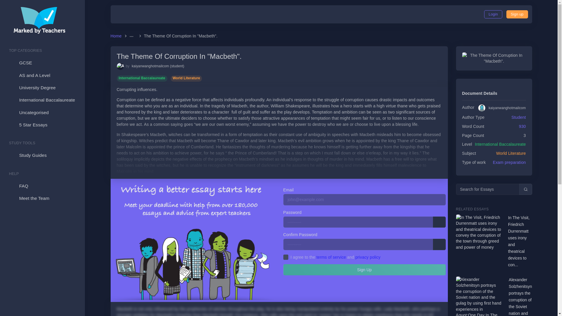  What do you see at coordinates (42, 198) in the screenshot?
I see `Meet the Team` at bounding box center [42, 198].